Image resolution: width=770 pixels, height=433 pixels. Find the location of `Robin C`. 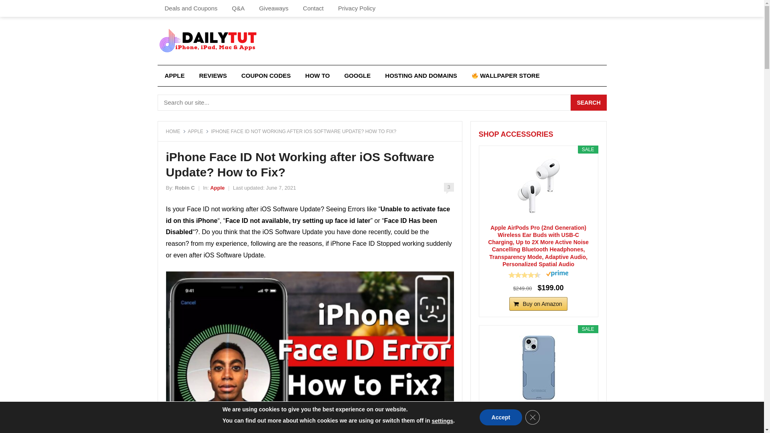

Robin C is located at coordinates (184, 188).